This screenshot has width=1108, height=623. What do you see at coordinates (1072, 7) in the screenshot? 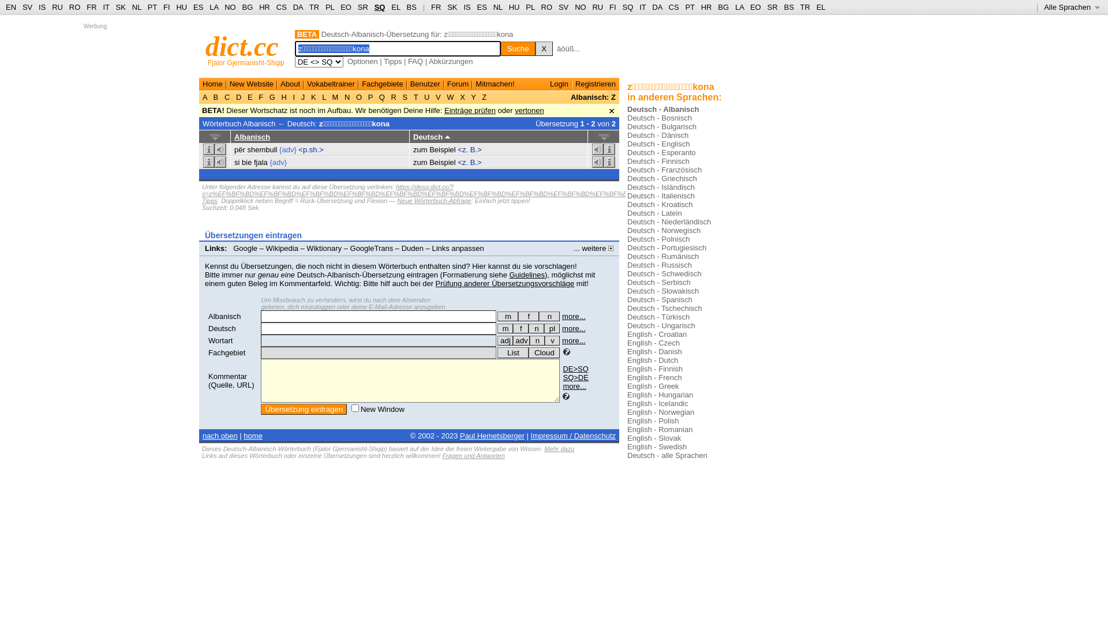
I see `Alle Sprachen ` at bounding box center [1072, 7].